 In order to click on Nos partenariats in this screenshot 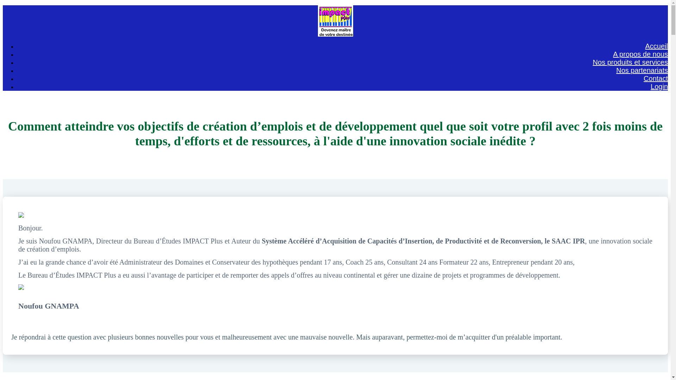, I will do `click(642, 70)`.